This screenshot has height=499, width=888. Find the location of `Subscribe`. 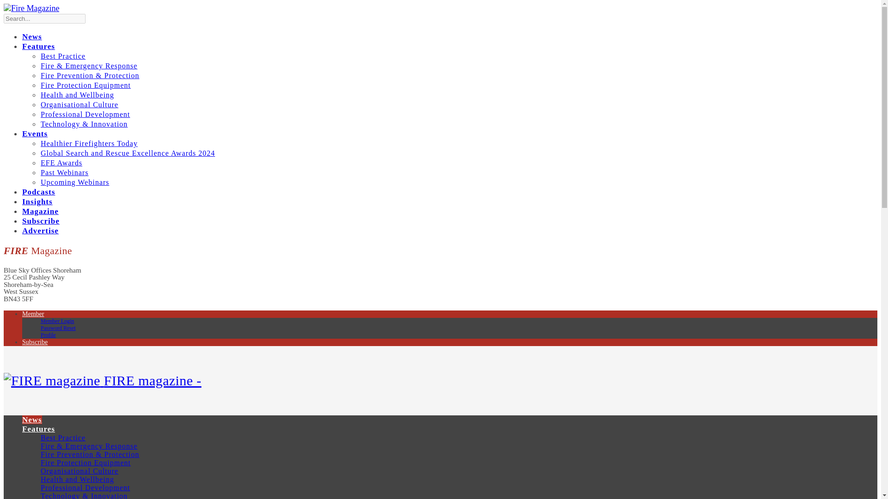

Subscribe is located at coordinates (41, 221).